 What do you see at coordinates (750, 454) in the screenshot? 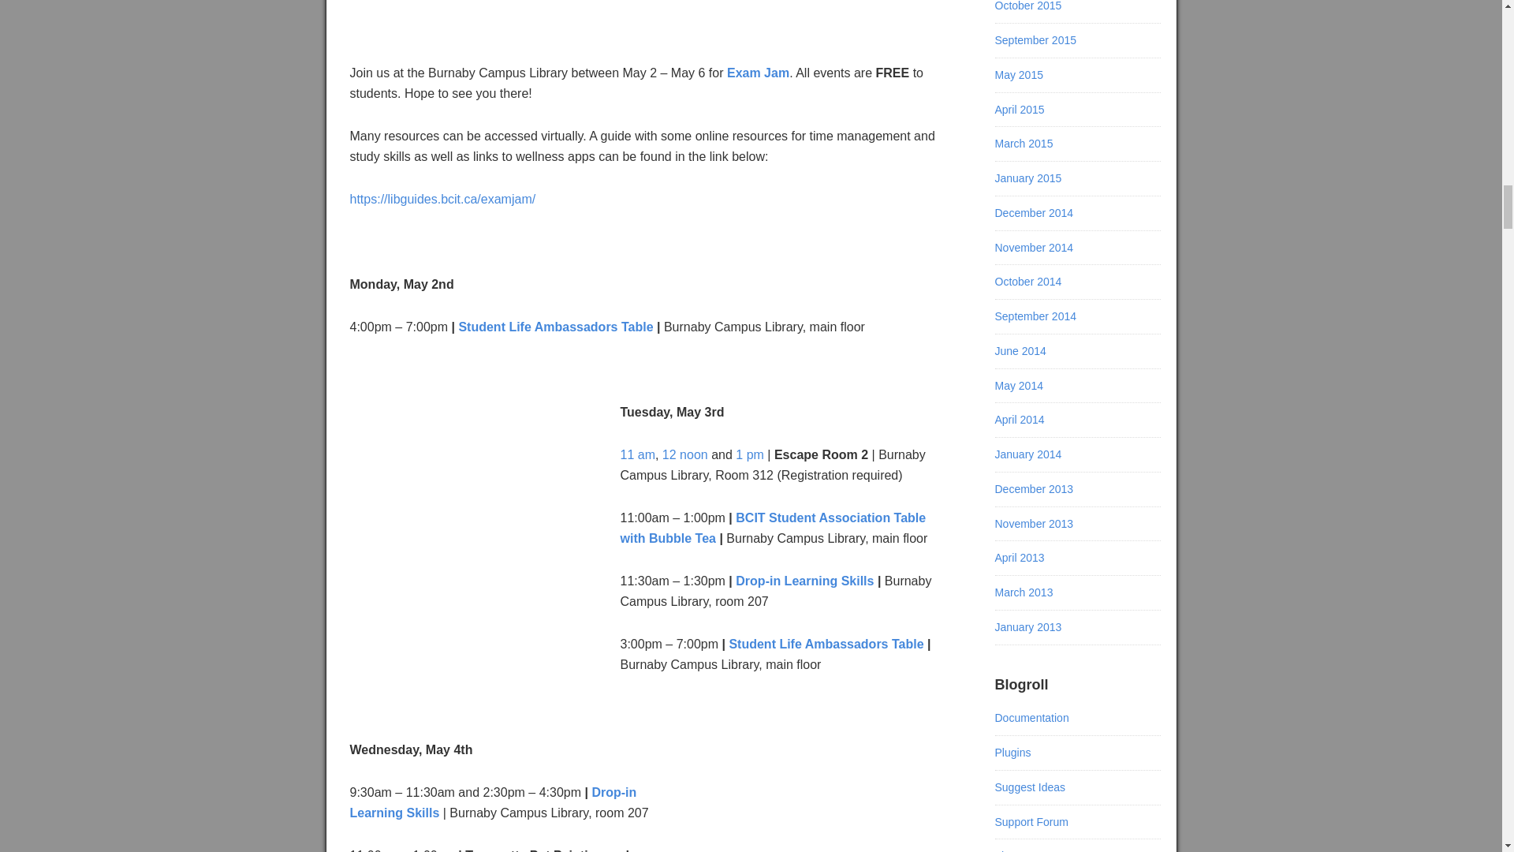
I see `1 pm` at bounding box center [750, 454].